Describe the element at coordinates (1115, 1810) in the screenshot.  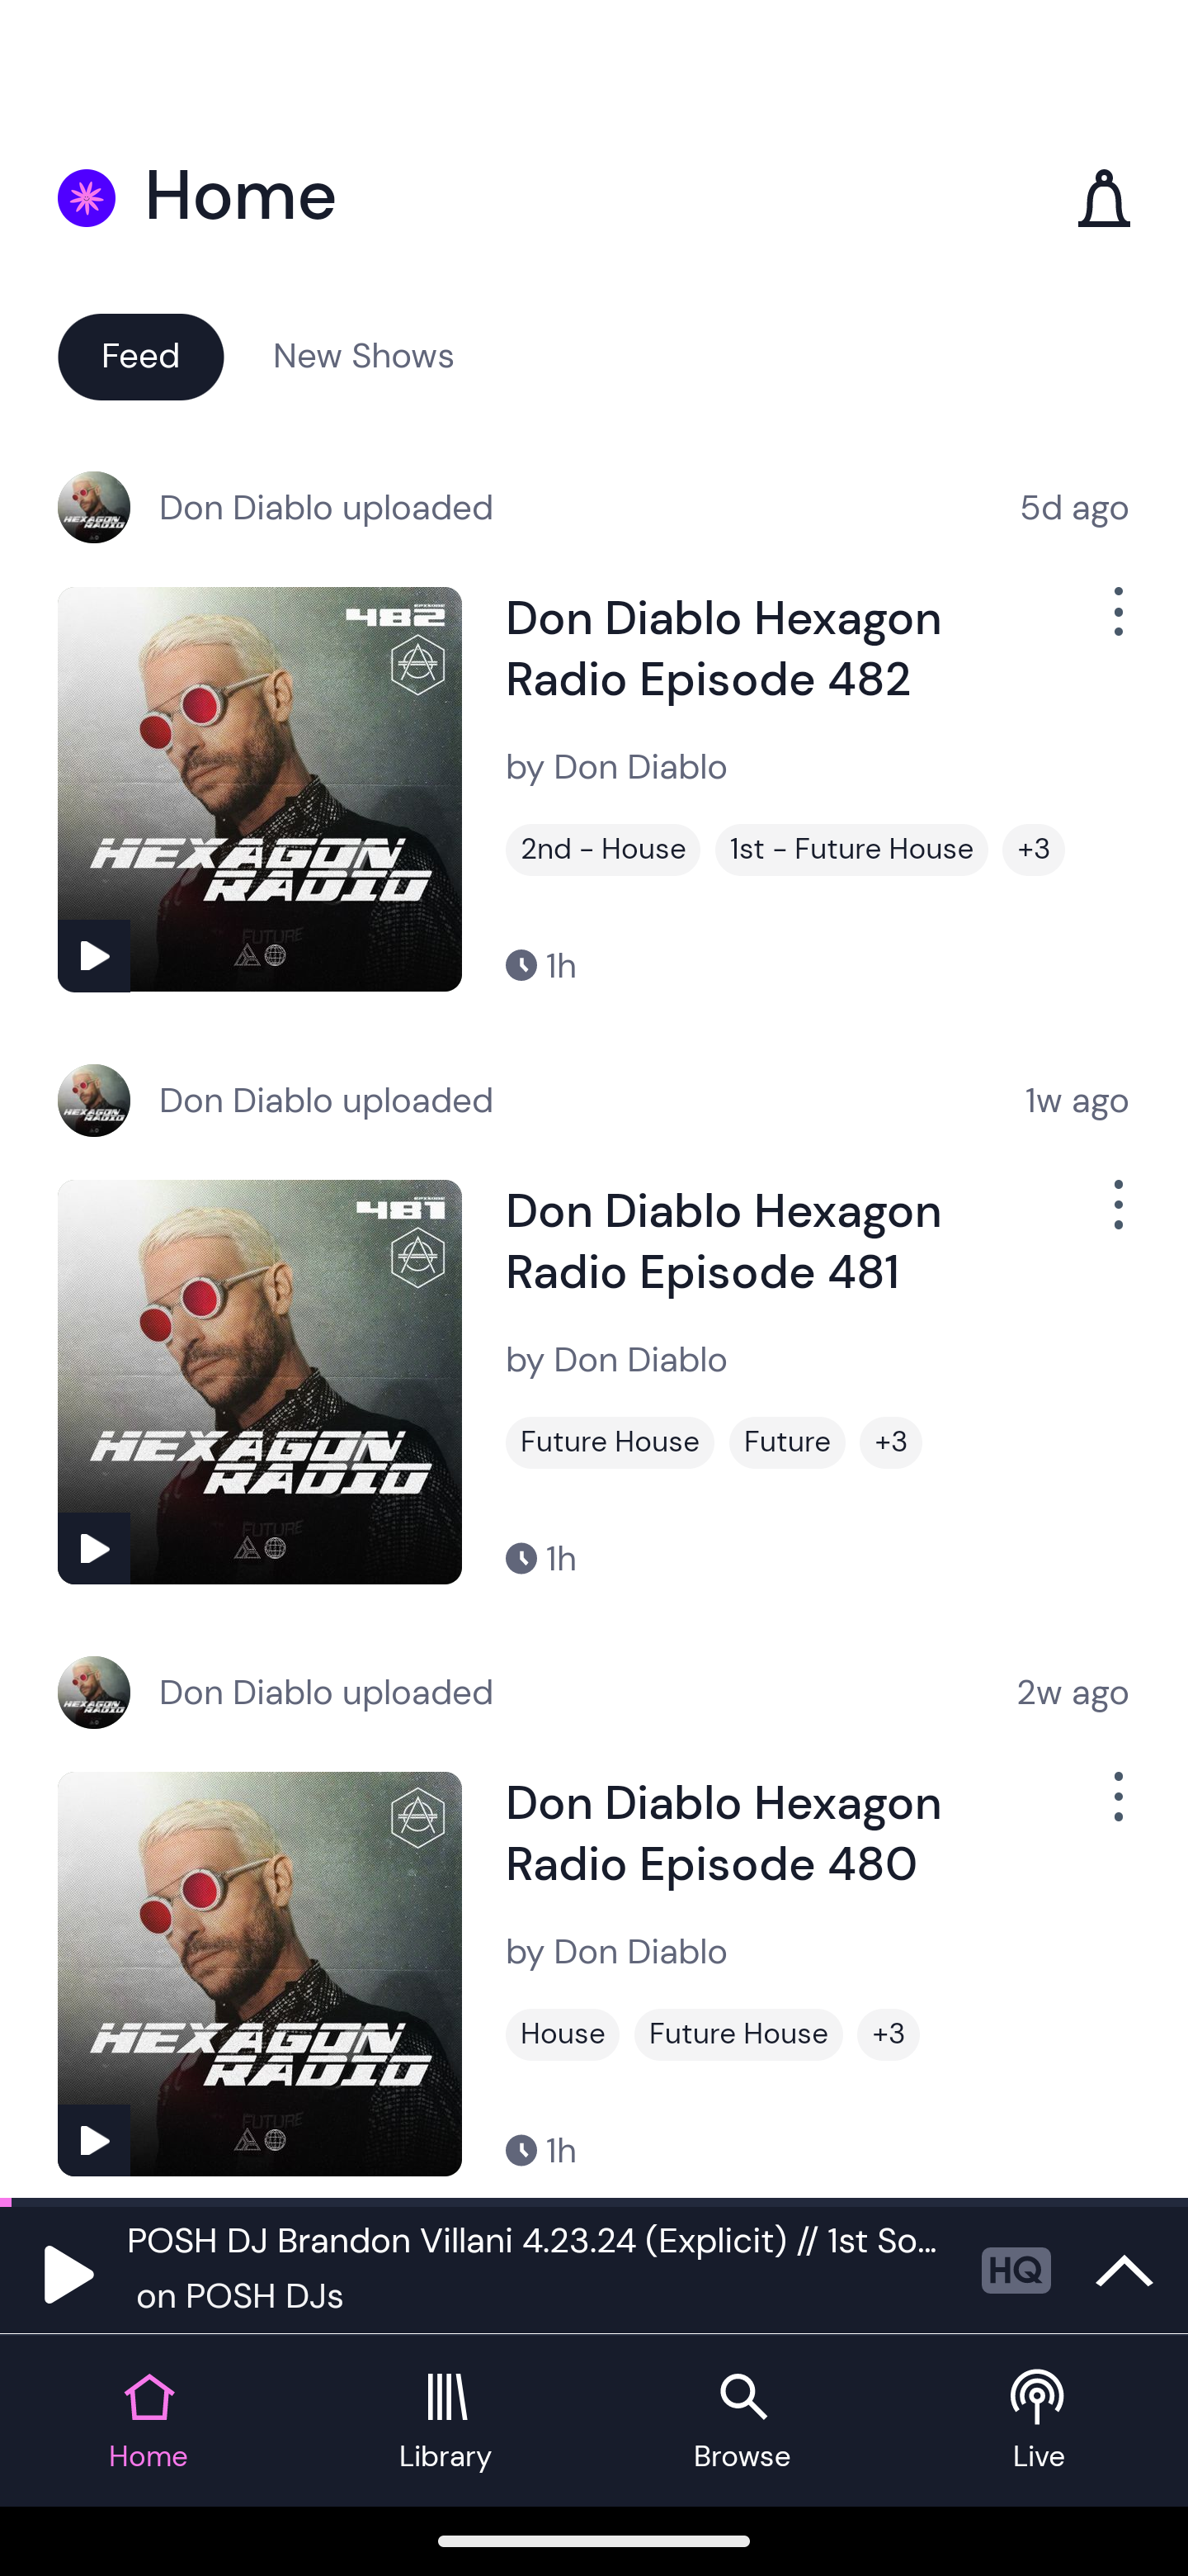
I see `Show Options Menu Button` at that location.